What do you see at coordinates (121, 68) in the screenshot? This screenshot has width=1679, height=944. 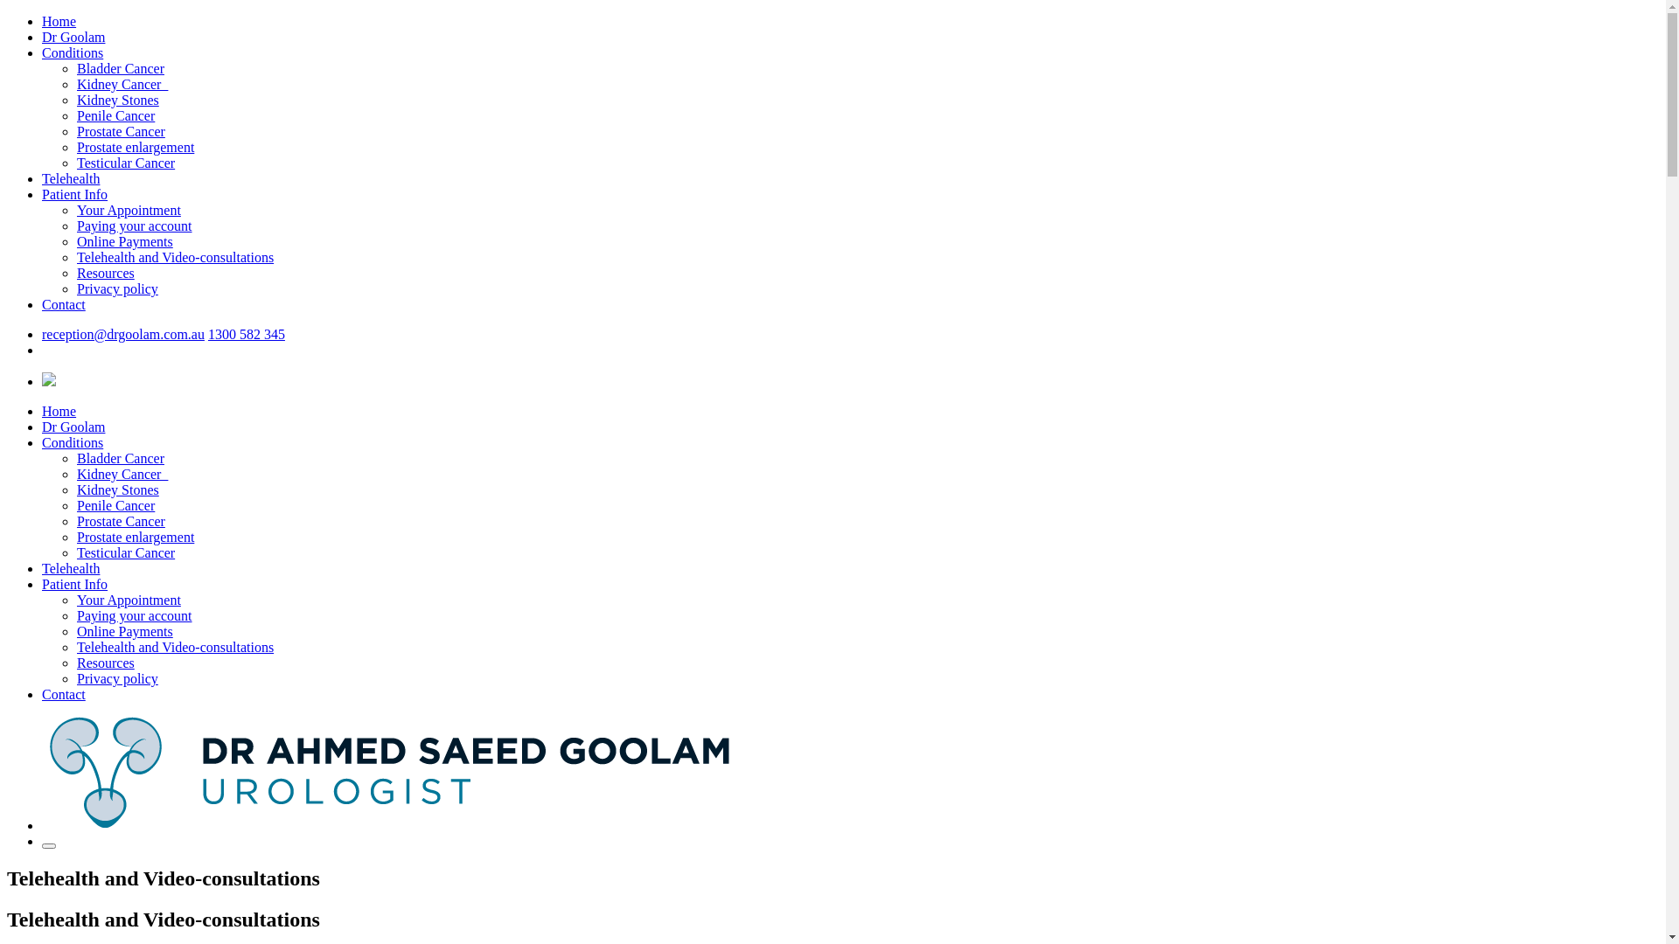 I see `Bladder Cancer` at bounding box center [121, 68].